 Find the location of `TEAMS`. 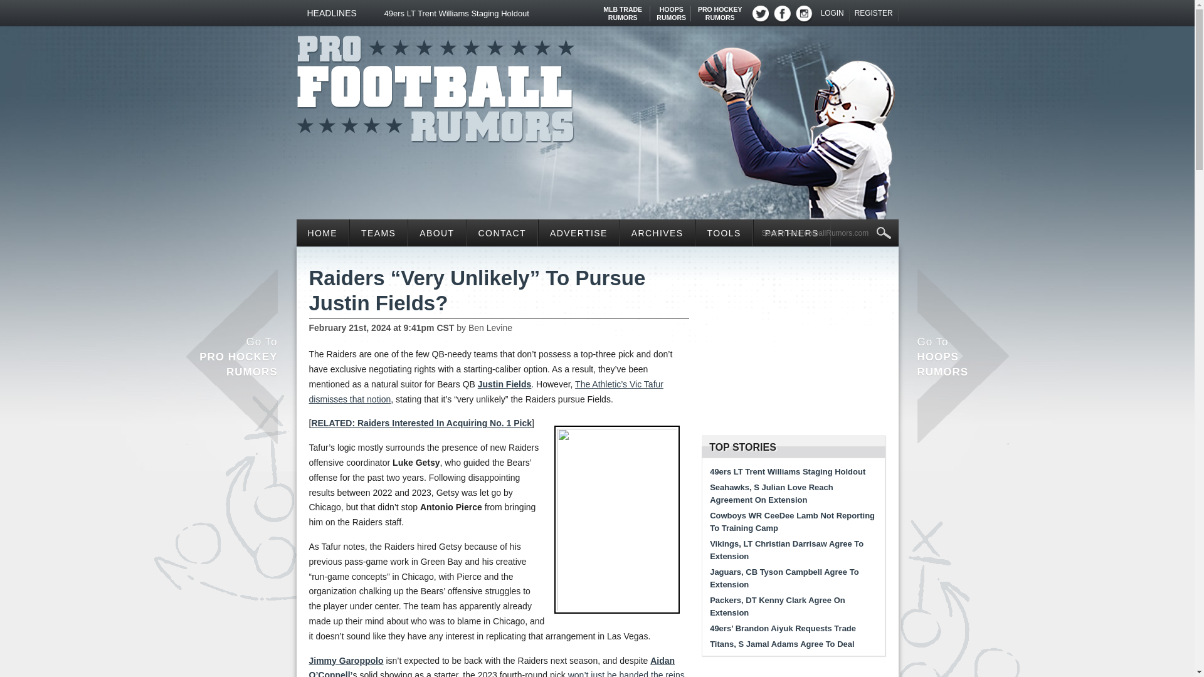

TEAMS is located at coordinates (833, 13).